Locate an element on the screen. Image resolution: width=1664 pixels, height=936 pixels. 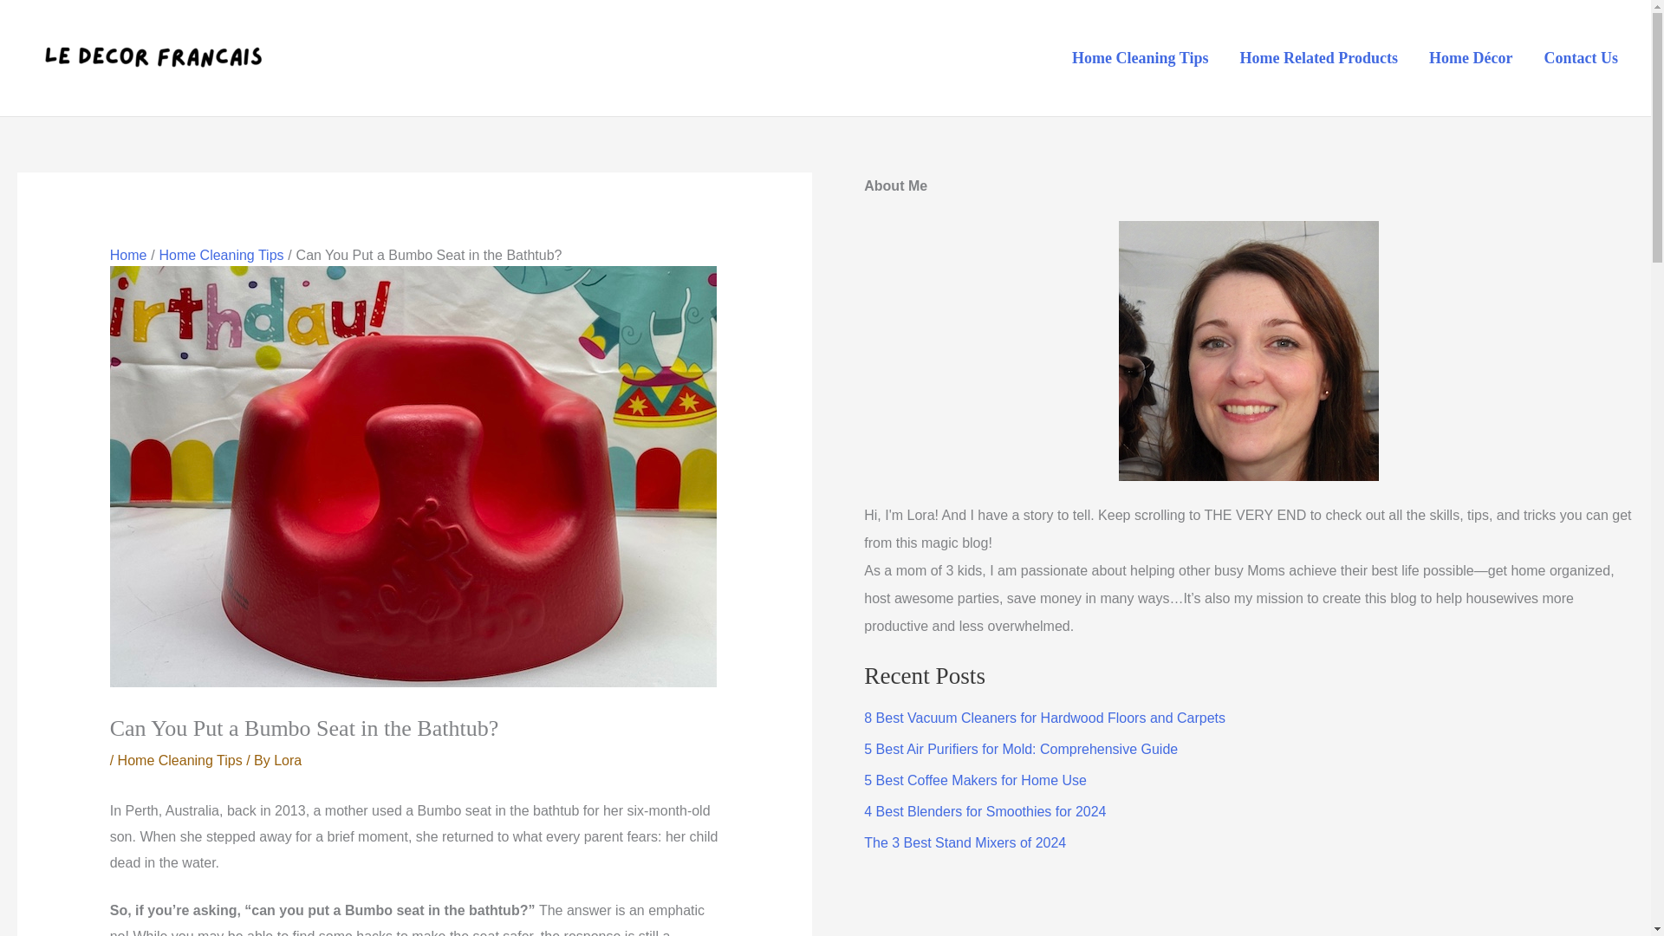
The 3 Best Stand Mixers of 2024 is located at coordinates (965, 842).